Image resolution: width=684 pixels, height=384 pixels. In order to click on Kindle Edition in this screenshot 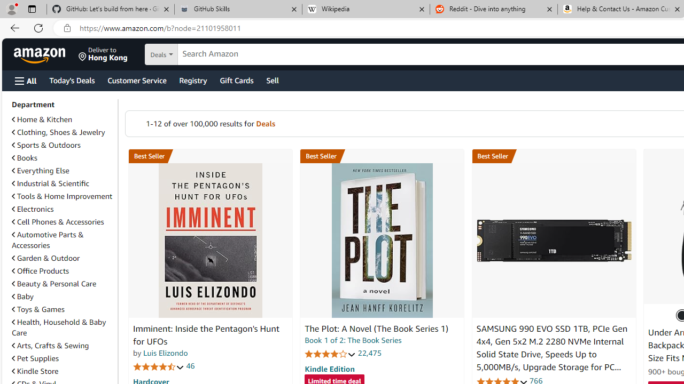, I will do `click(329, 369)`.